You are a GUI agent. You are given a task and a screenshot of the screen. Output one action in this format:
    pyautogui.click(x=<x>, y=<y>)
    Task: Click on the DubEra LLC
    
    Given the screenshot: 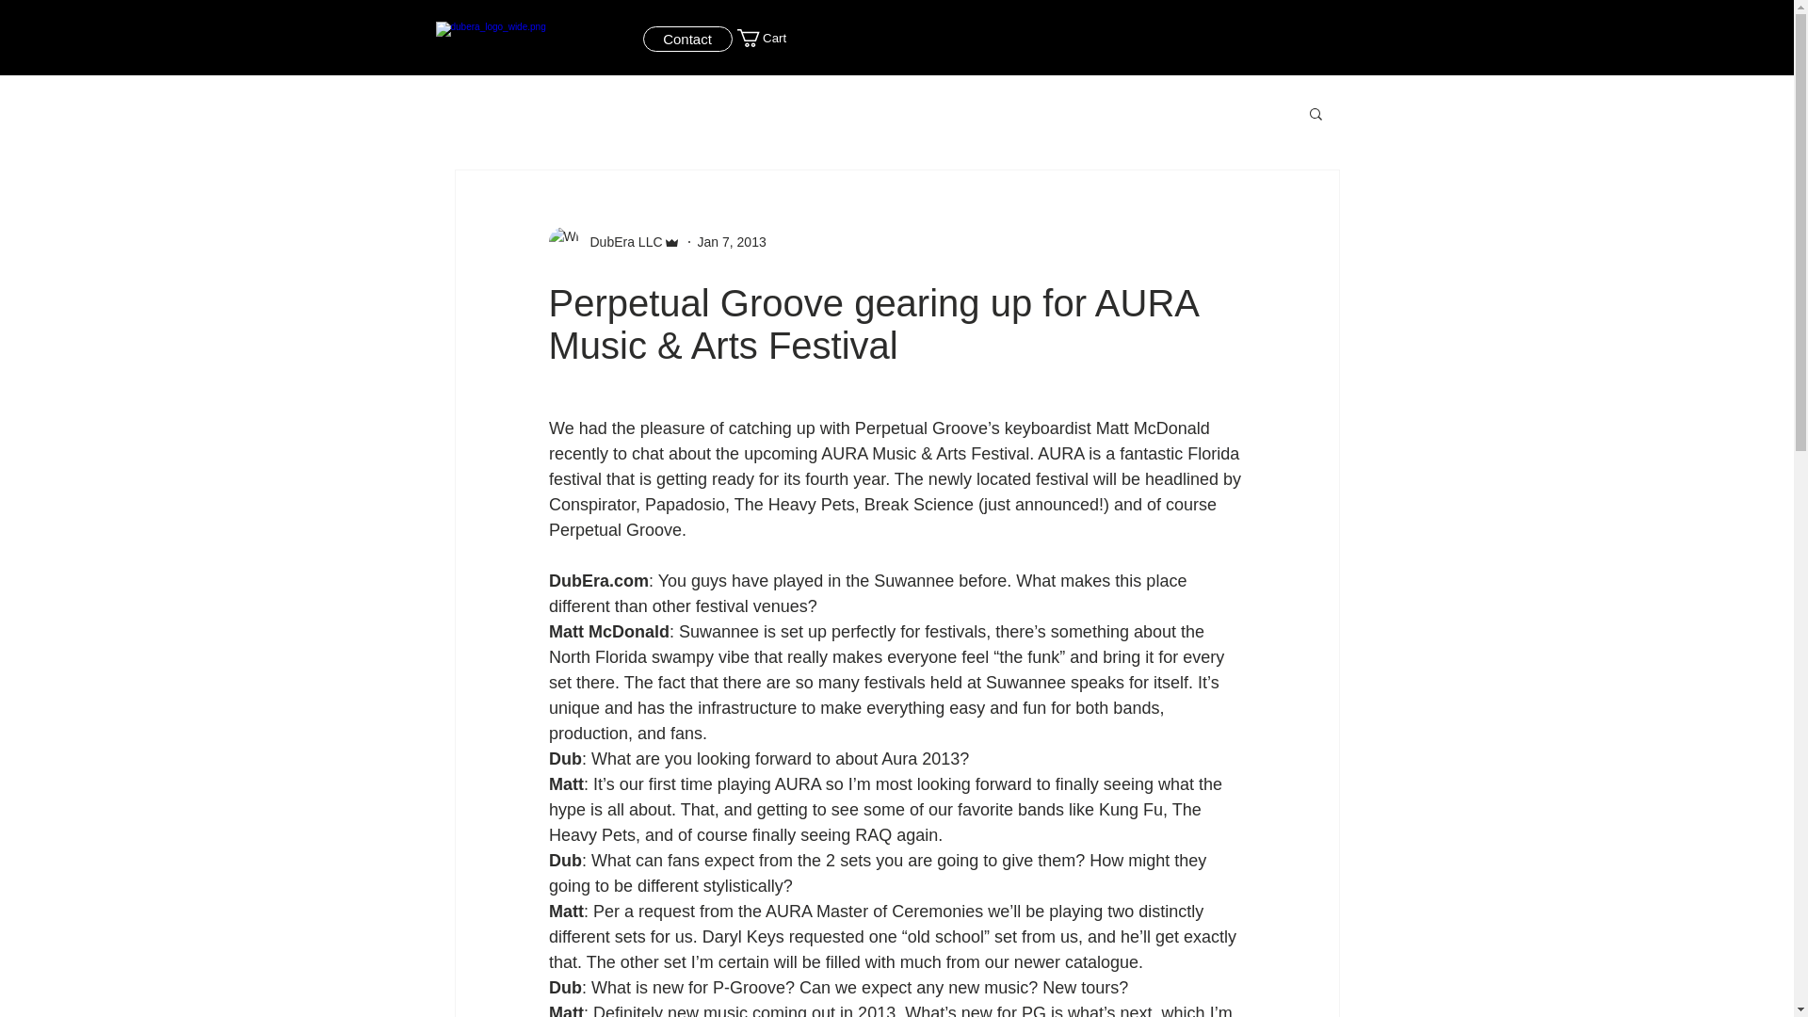 What is the action you would take?
    pyautogui.click(x=613, y=241)
    